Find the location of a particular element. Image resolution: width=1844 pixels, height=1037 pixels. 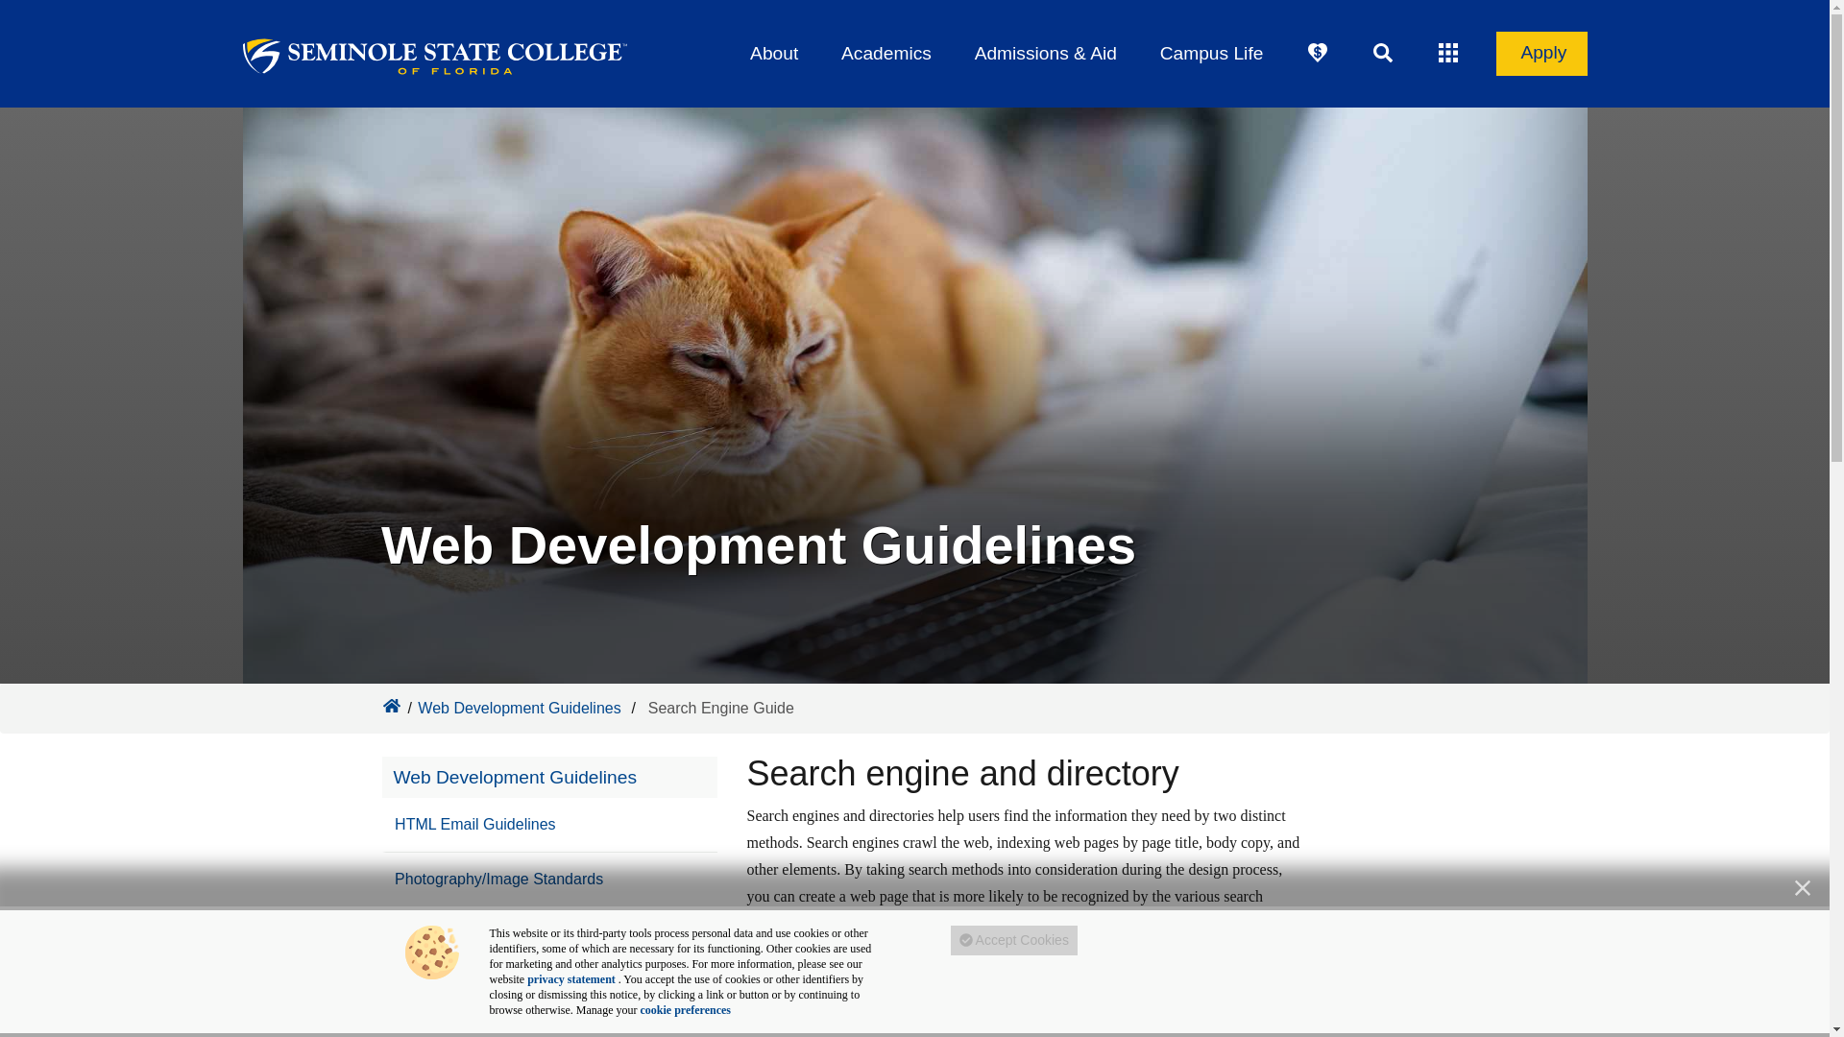

Academics is located at coordinates (886, 54).